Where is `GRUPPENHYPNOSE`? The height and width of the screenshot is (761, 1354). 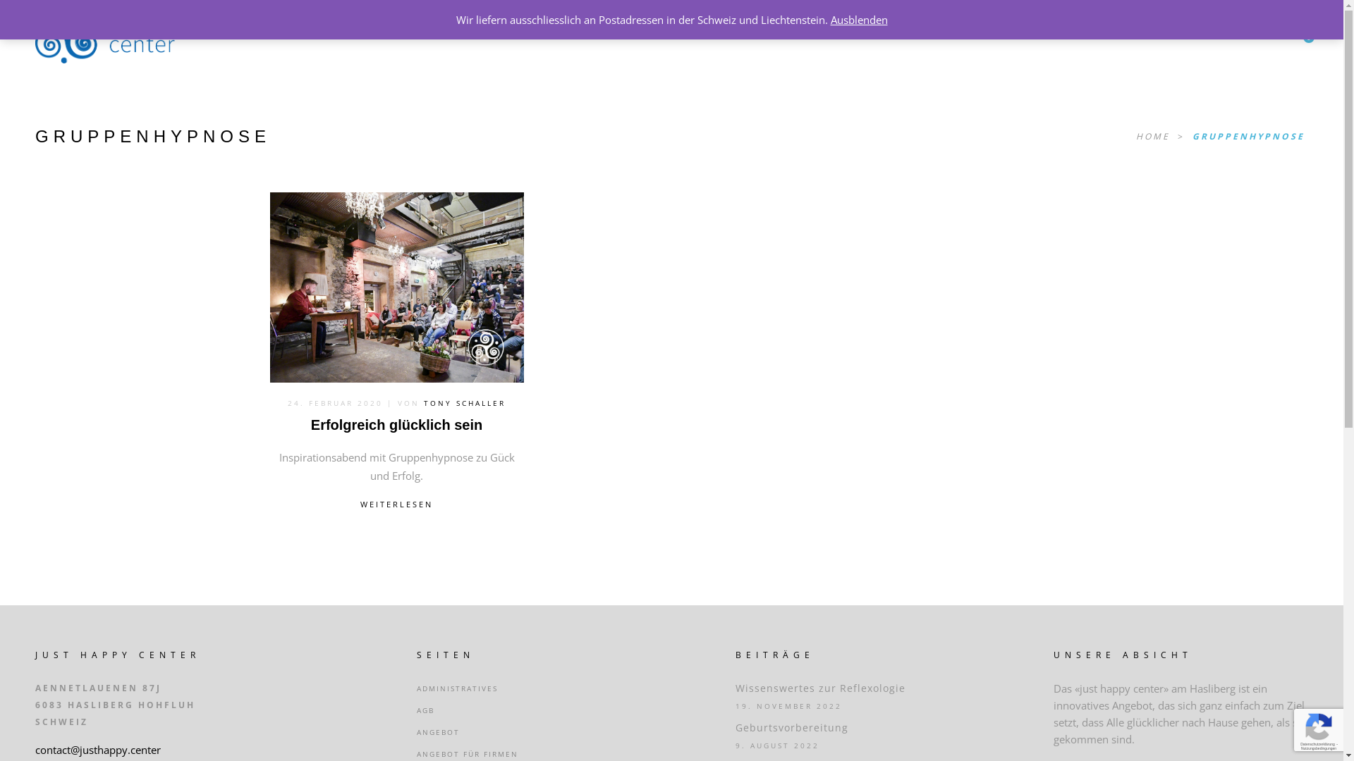
GRUPPENHYPNOSE is located at coordinates (1248, 137).